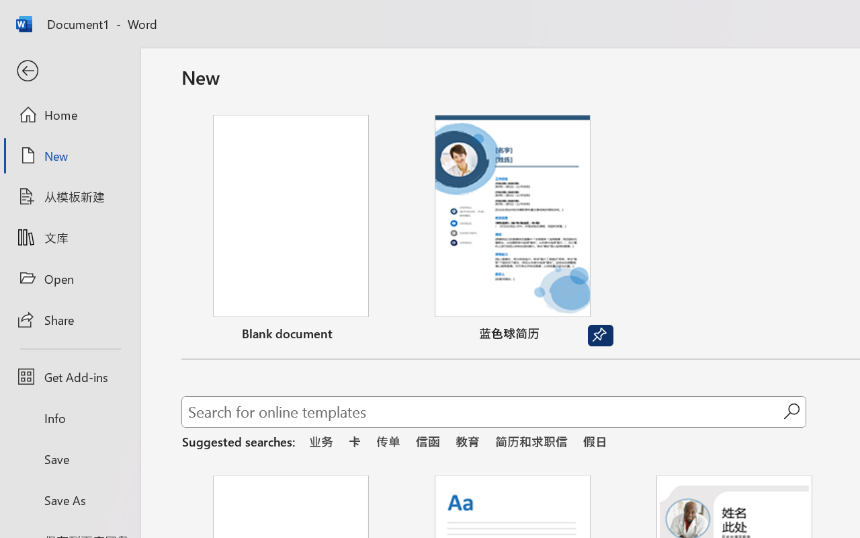 This screenshot has height=538, width=860. Describe the element at coordinates (791, 412) in the screenshot. I see `Start searching` at that location.